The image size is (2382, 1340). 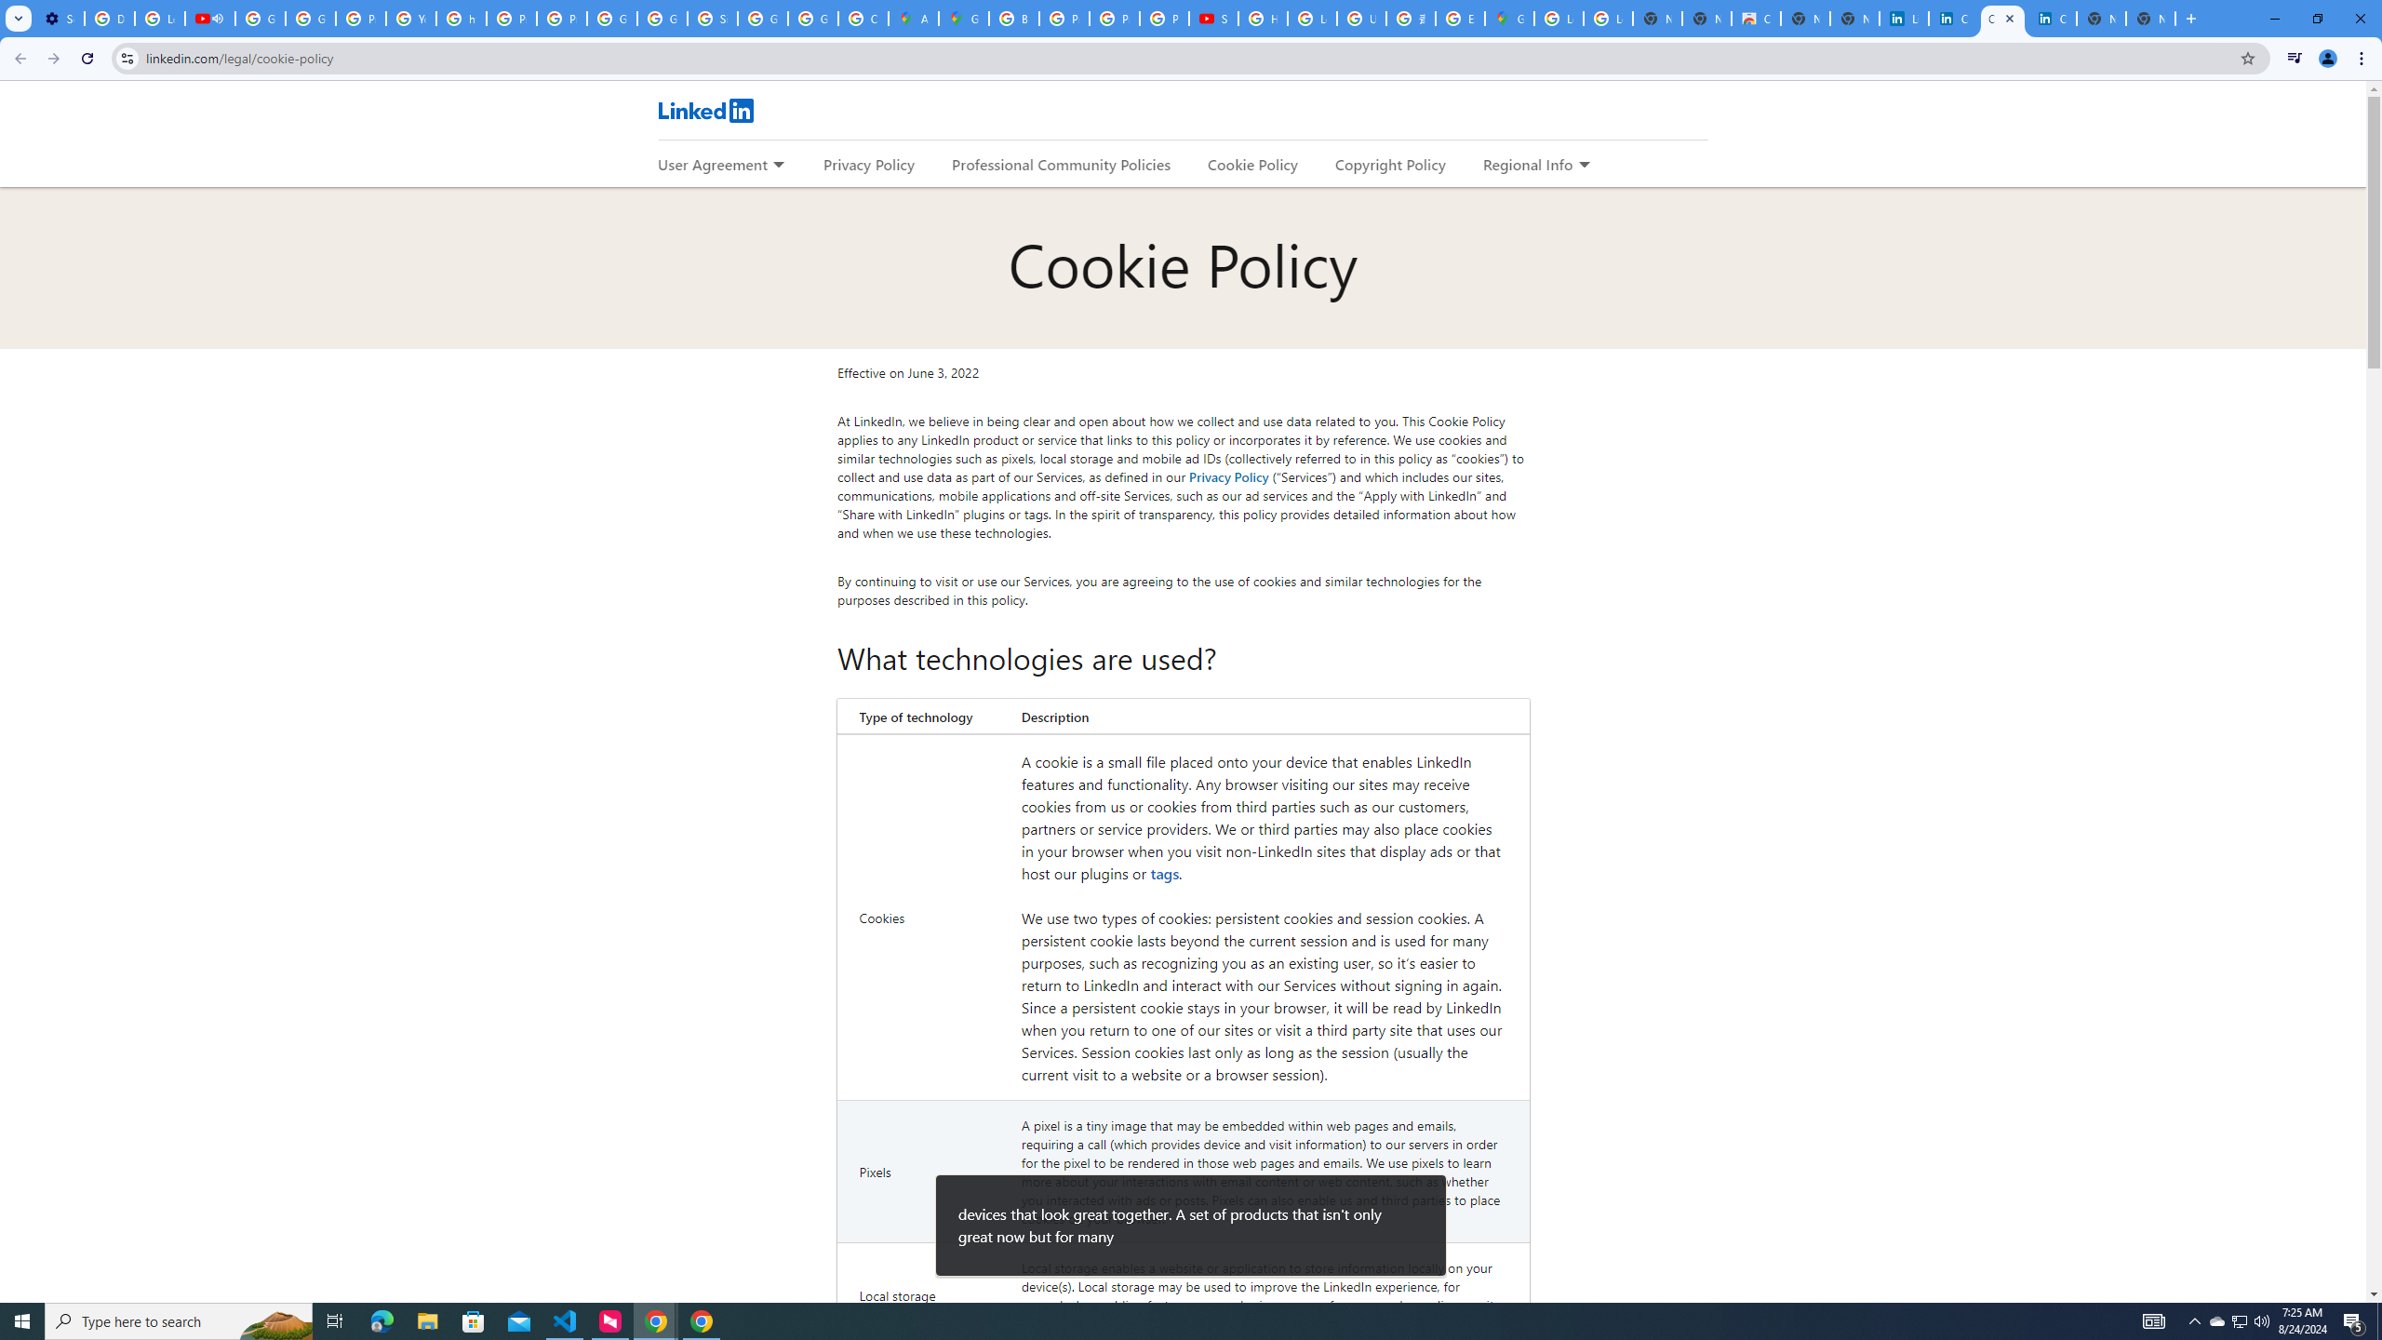 What do you see at coordinates (712, 164) in the screenshot?
I see `User Agreement` at bounding box center [712, 164].